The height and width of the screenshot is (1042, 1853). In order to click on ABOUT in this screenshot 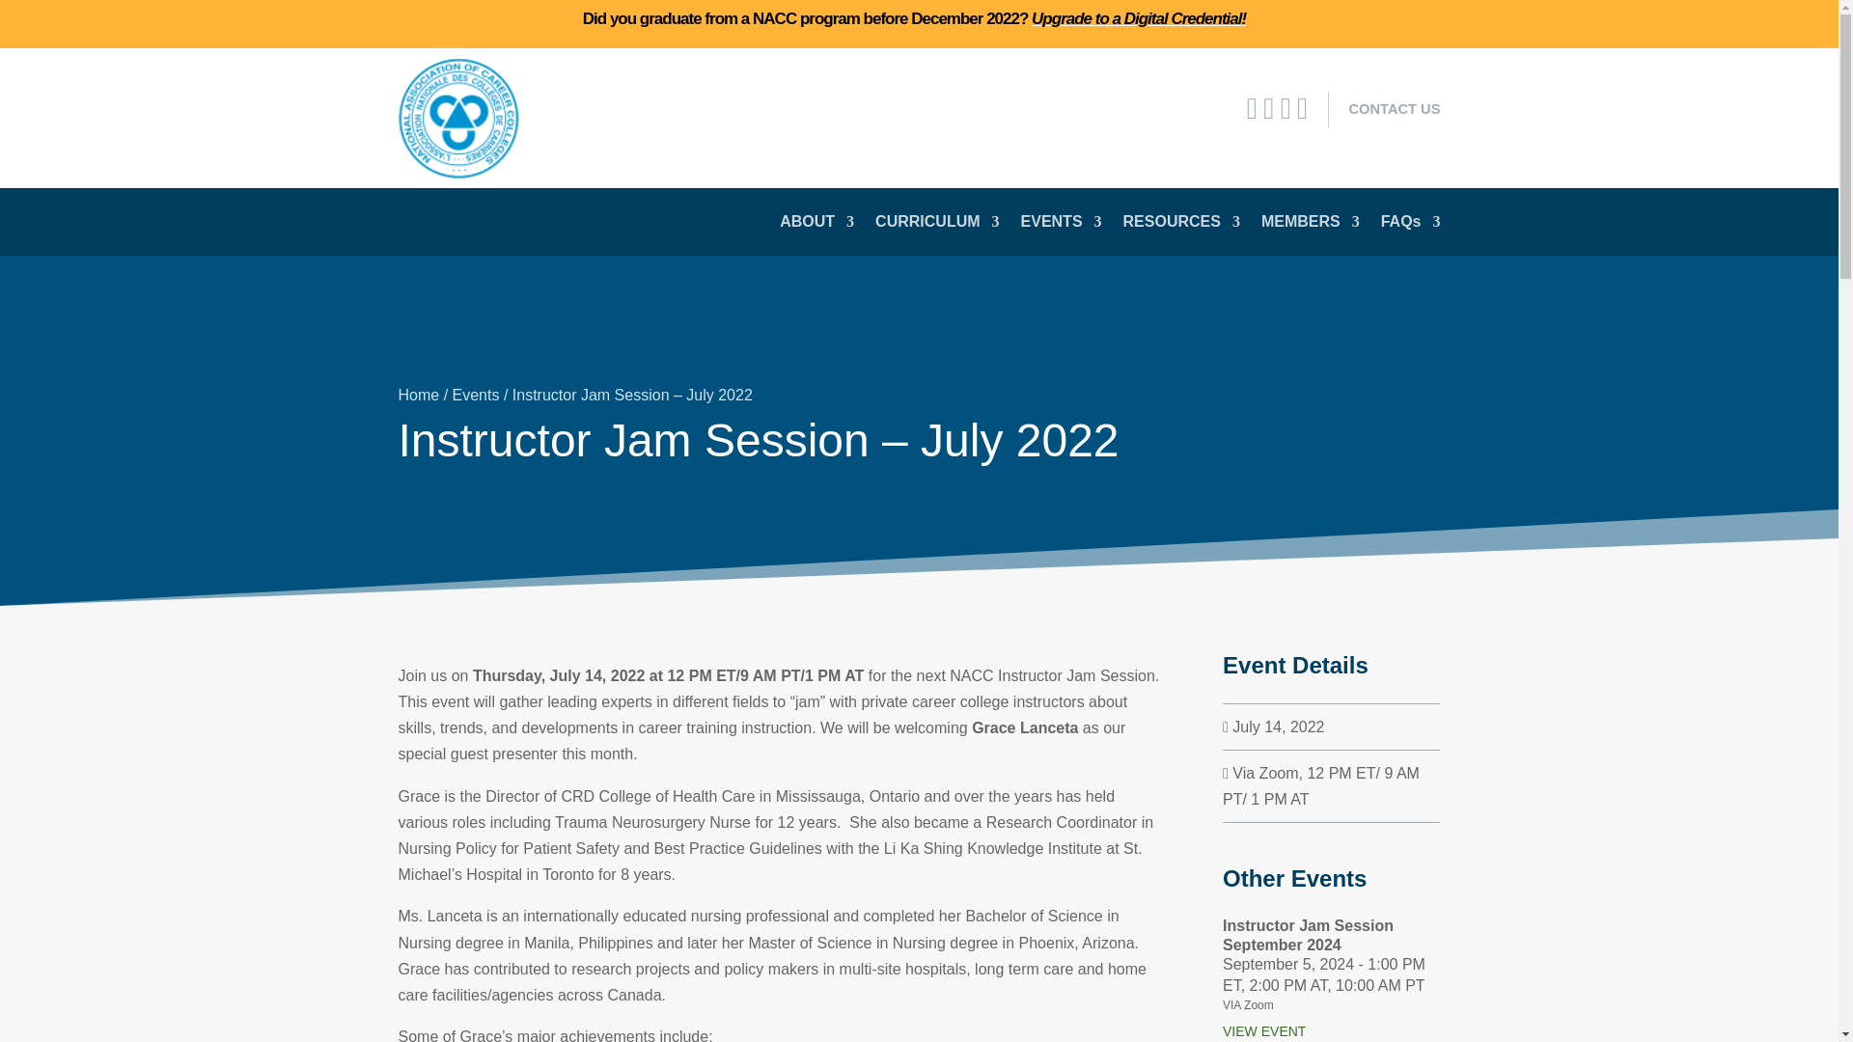, I will do `click(816, 226)`.